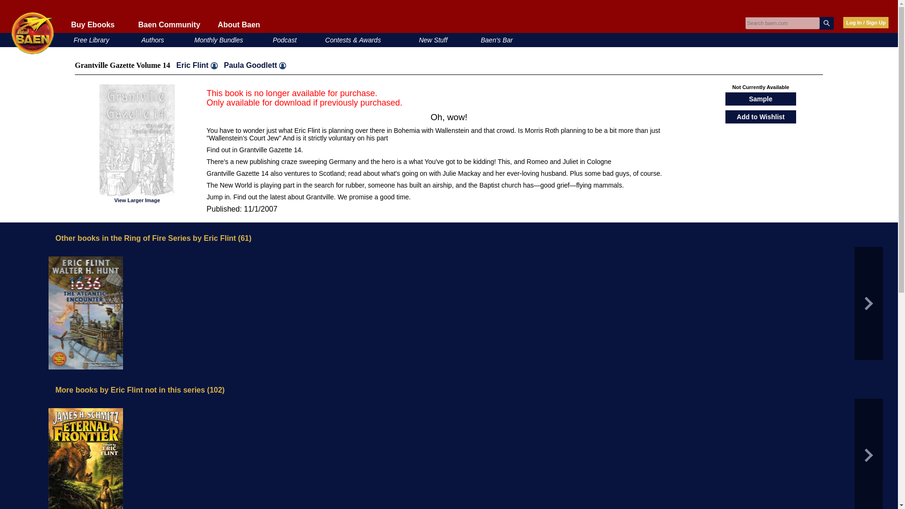 The height and width of the screenshot is (509, 905). What do you see at coordinates (219, 40) in the screenshot?
I see `Monthly Bundles` at bounding box center [219, 40].